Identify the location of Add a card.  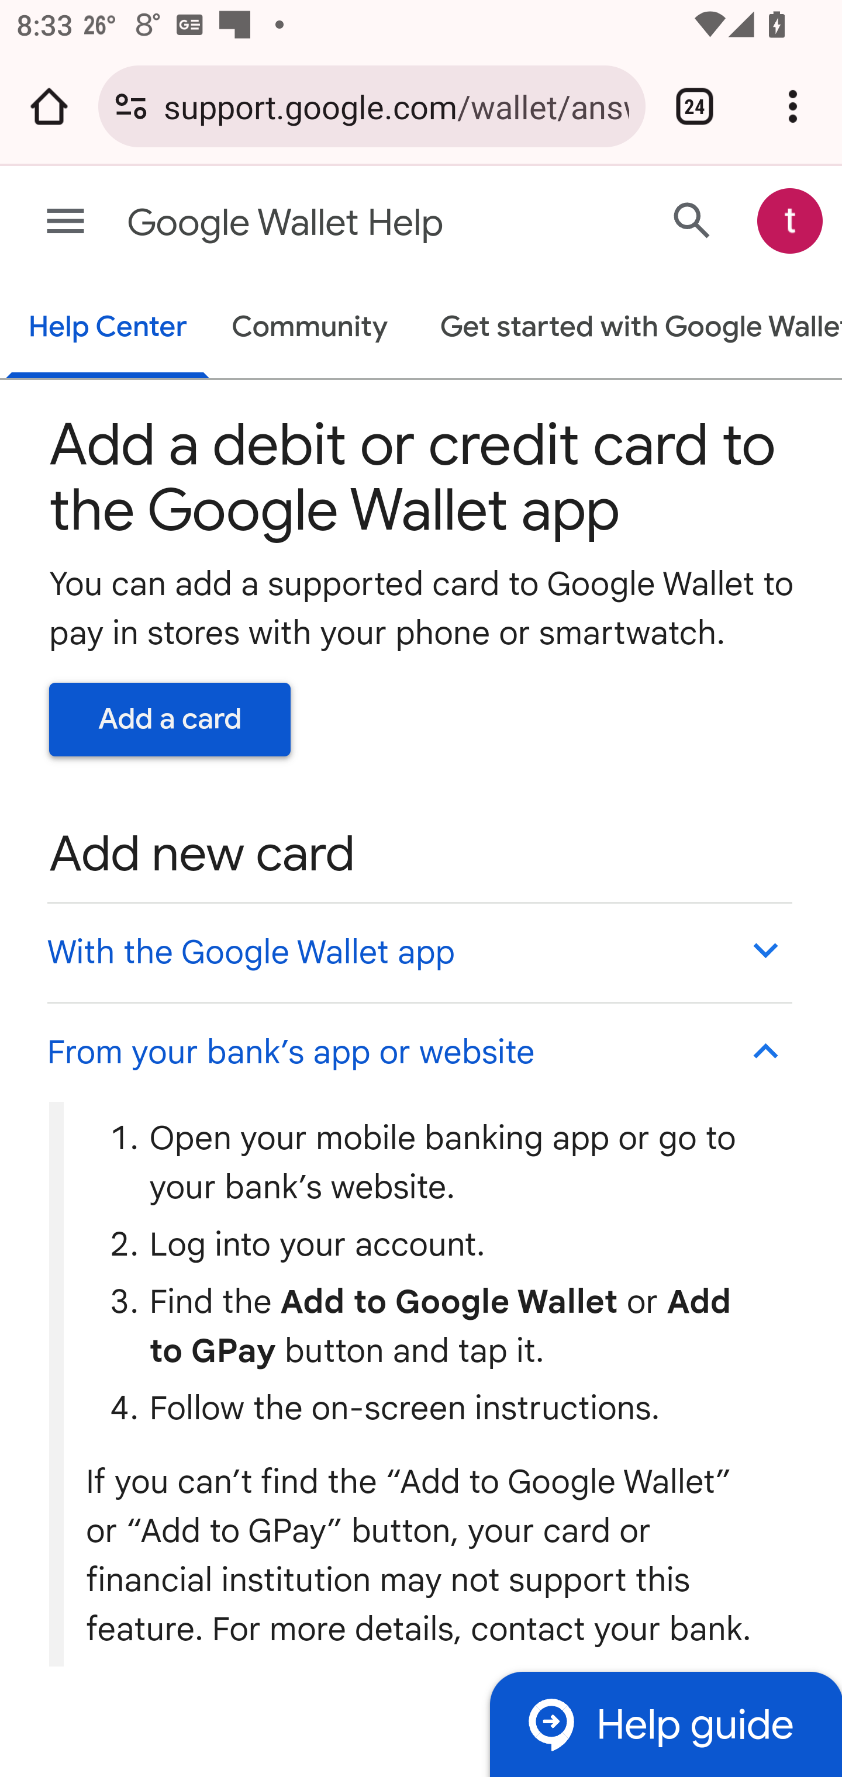
(170, 719).